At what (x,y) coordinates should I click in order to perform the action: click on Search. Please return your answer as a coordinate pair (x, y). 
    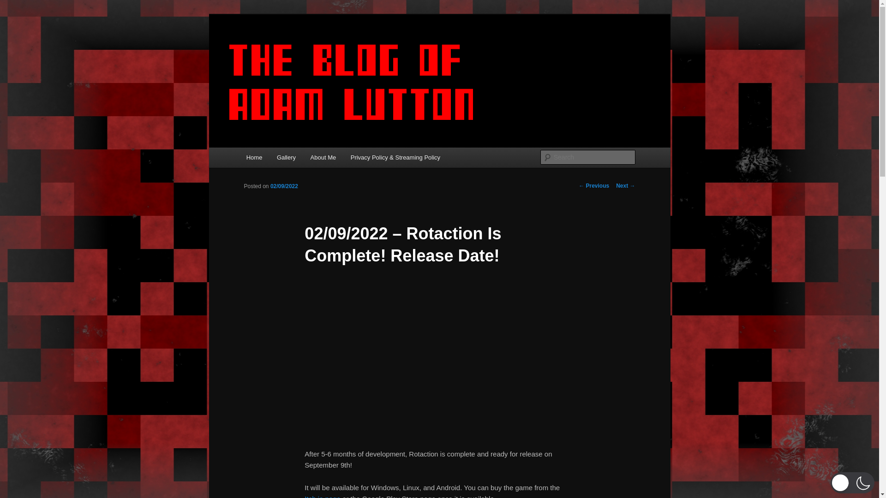
    Looking at the image, I should click on (15, 5).